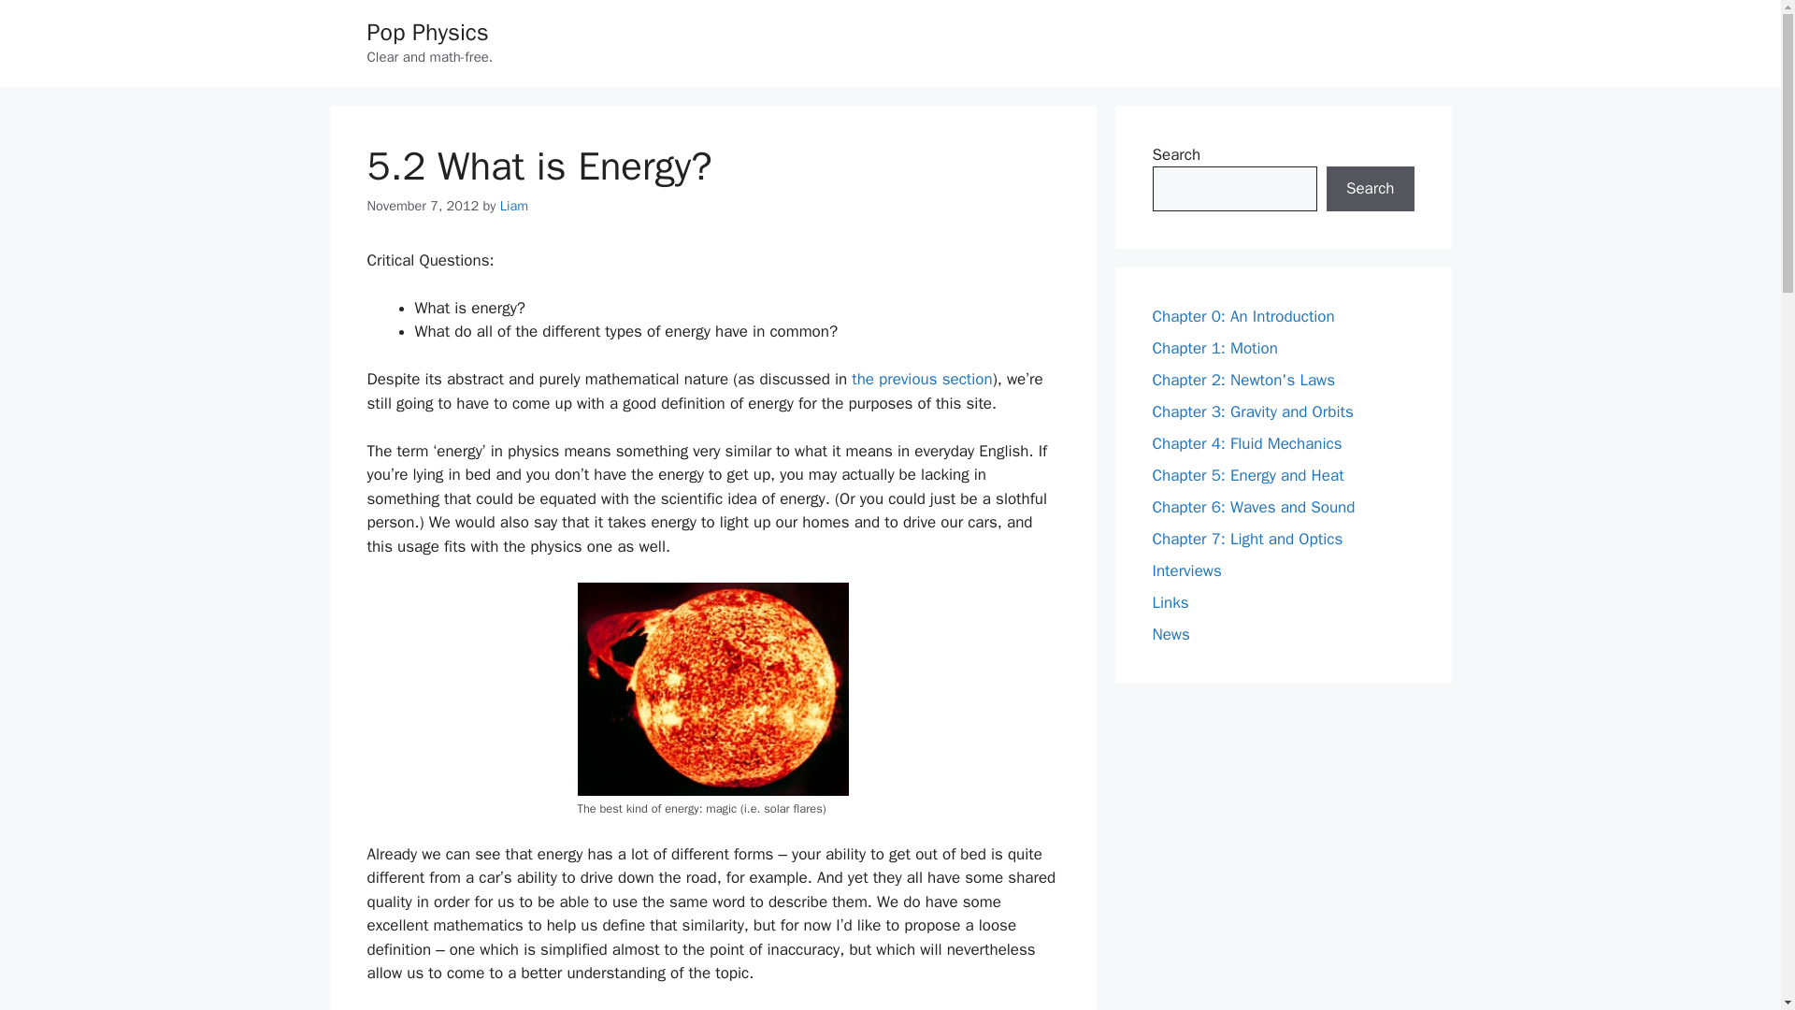  What do you see at coordinates (514, 205) in the screenshot?
I see `View all posts by Liam` at bounding box center [514, 205].